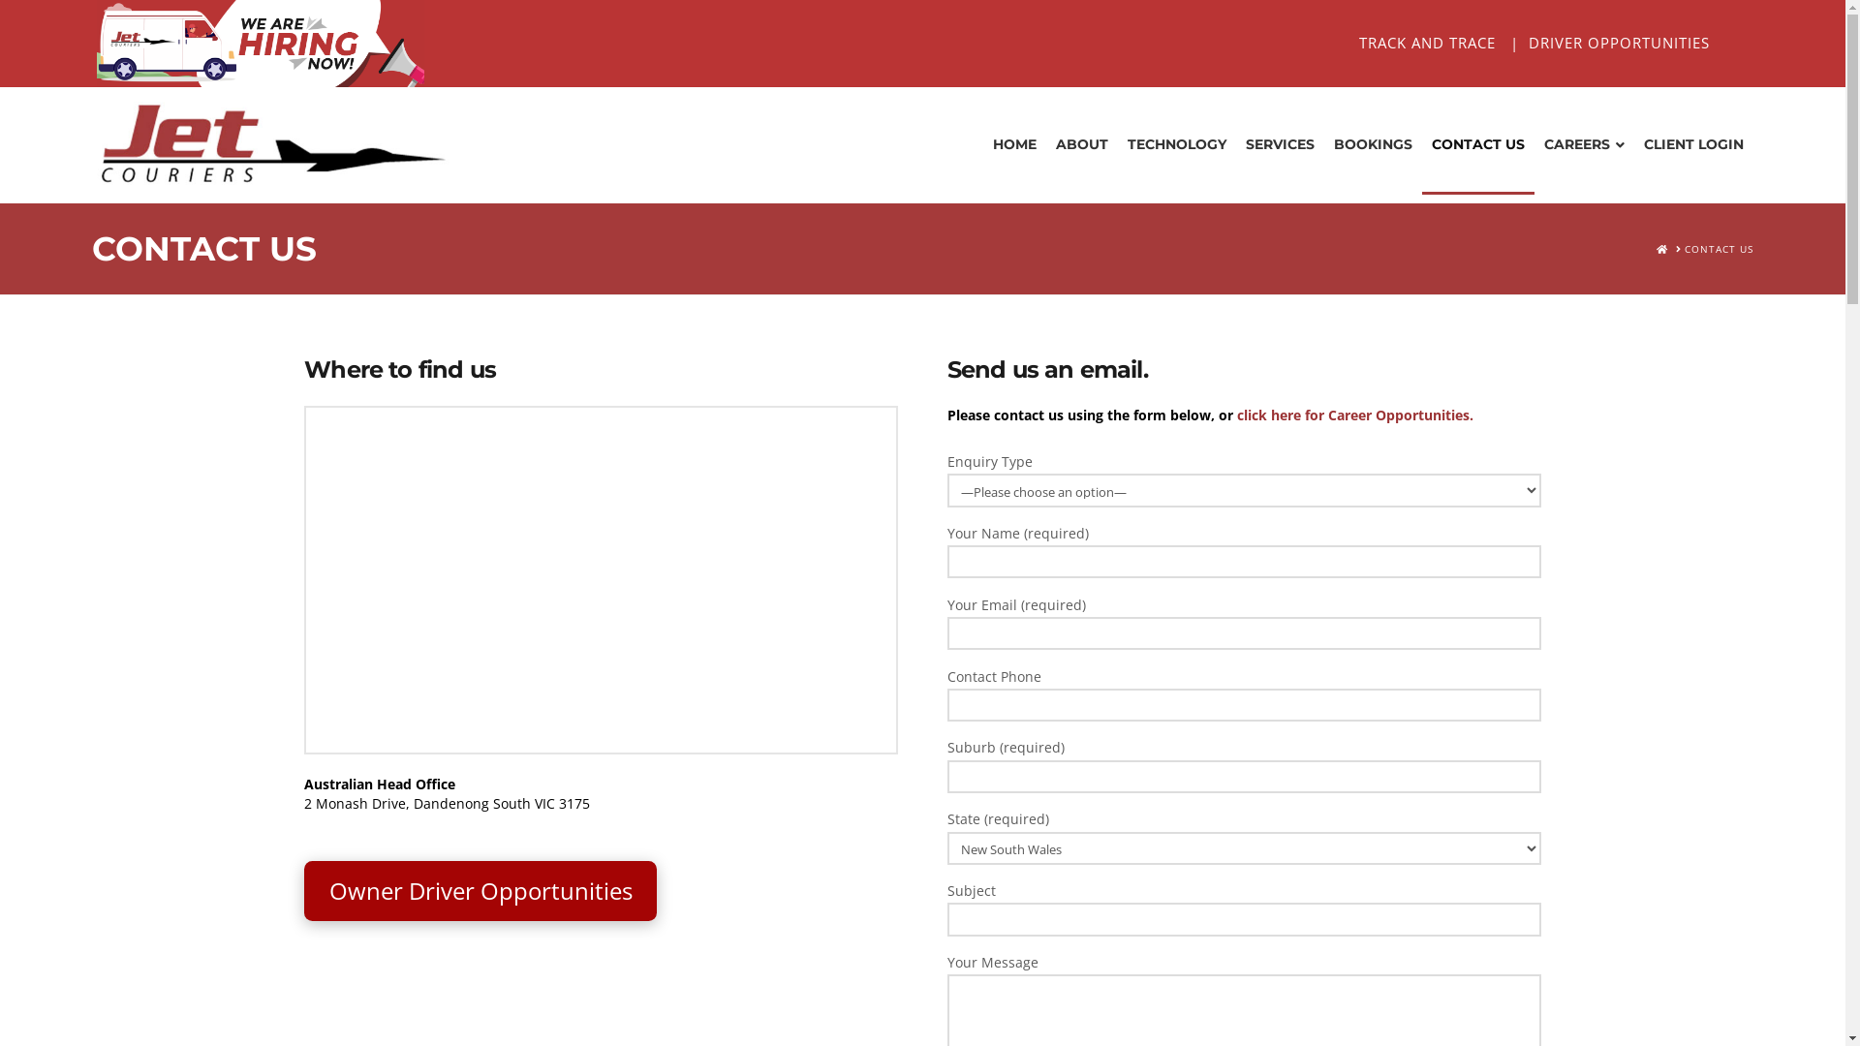  Describe the element at coordinates (1693, 144) in the screenshot. I see `CLIENT LOGIN` at that location.